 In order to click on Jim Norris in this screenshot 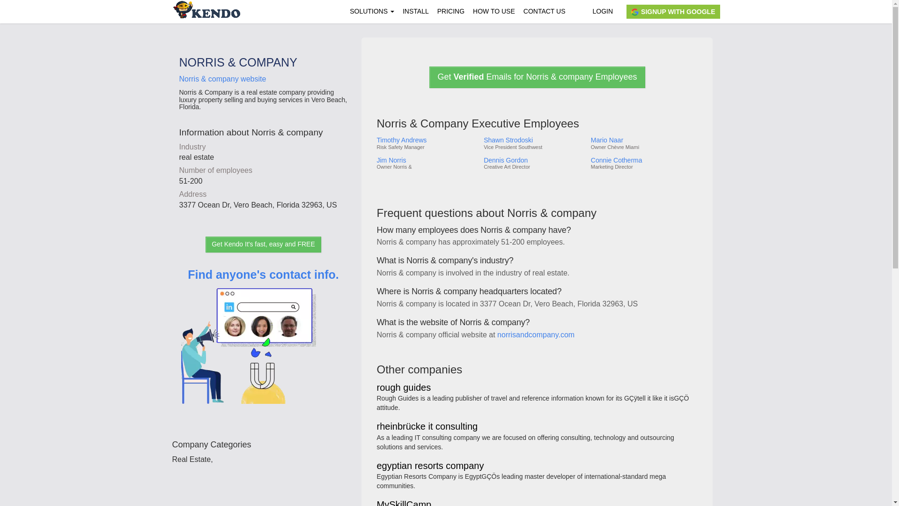, I will do `click(426, 160)`.